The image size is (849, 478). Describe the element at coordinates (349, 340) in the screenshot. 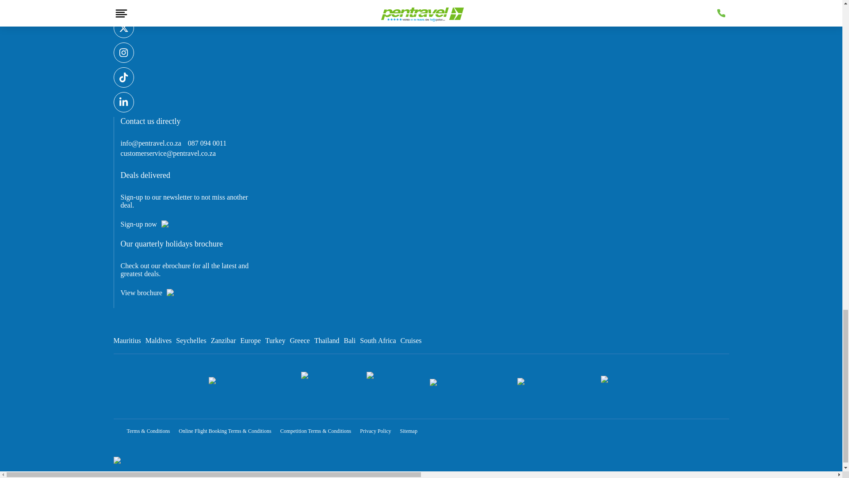

I see `Bali` at that location.